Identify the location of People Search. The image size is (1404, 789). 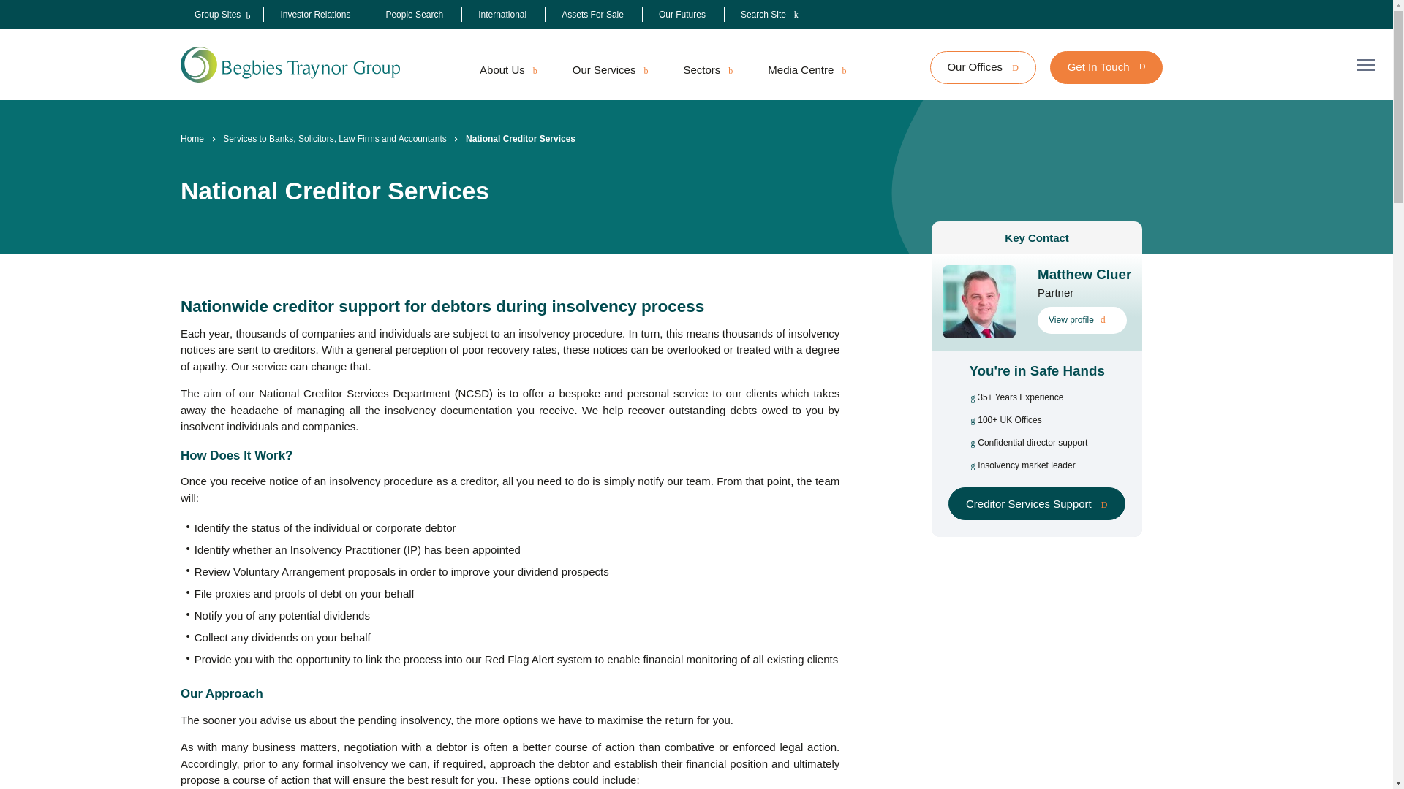
(414, 15).